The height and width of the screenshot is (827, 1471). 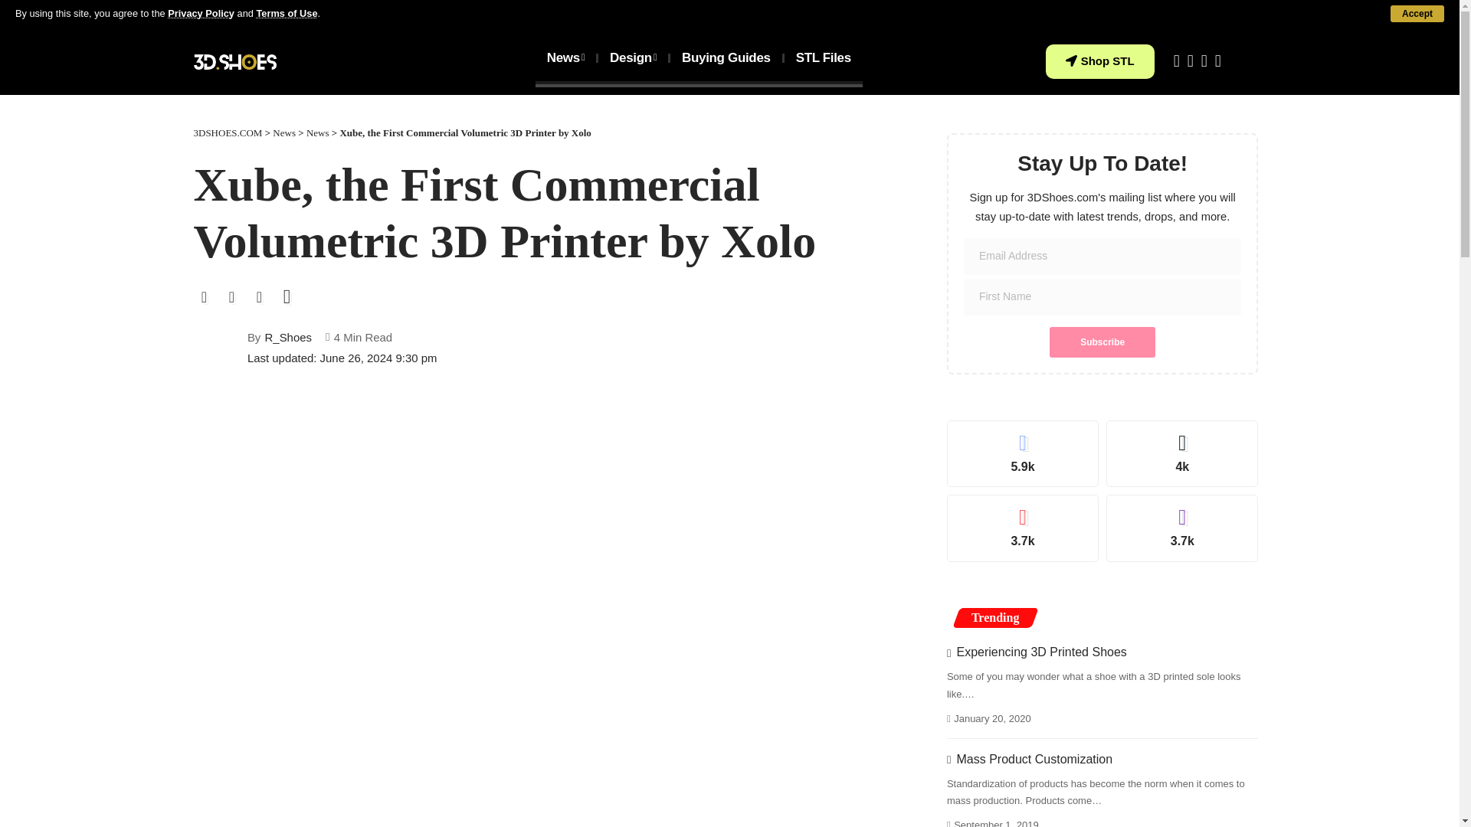 What do you see at coordinates (565, 58) in the screenshot?
I see `News` at bounding box center [565, 58].